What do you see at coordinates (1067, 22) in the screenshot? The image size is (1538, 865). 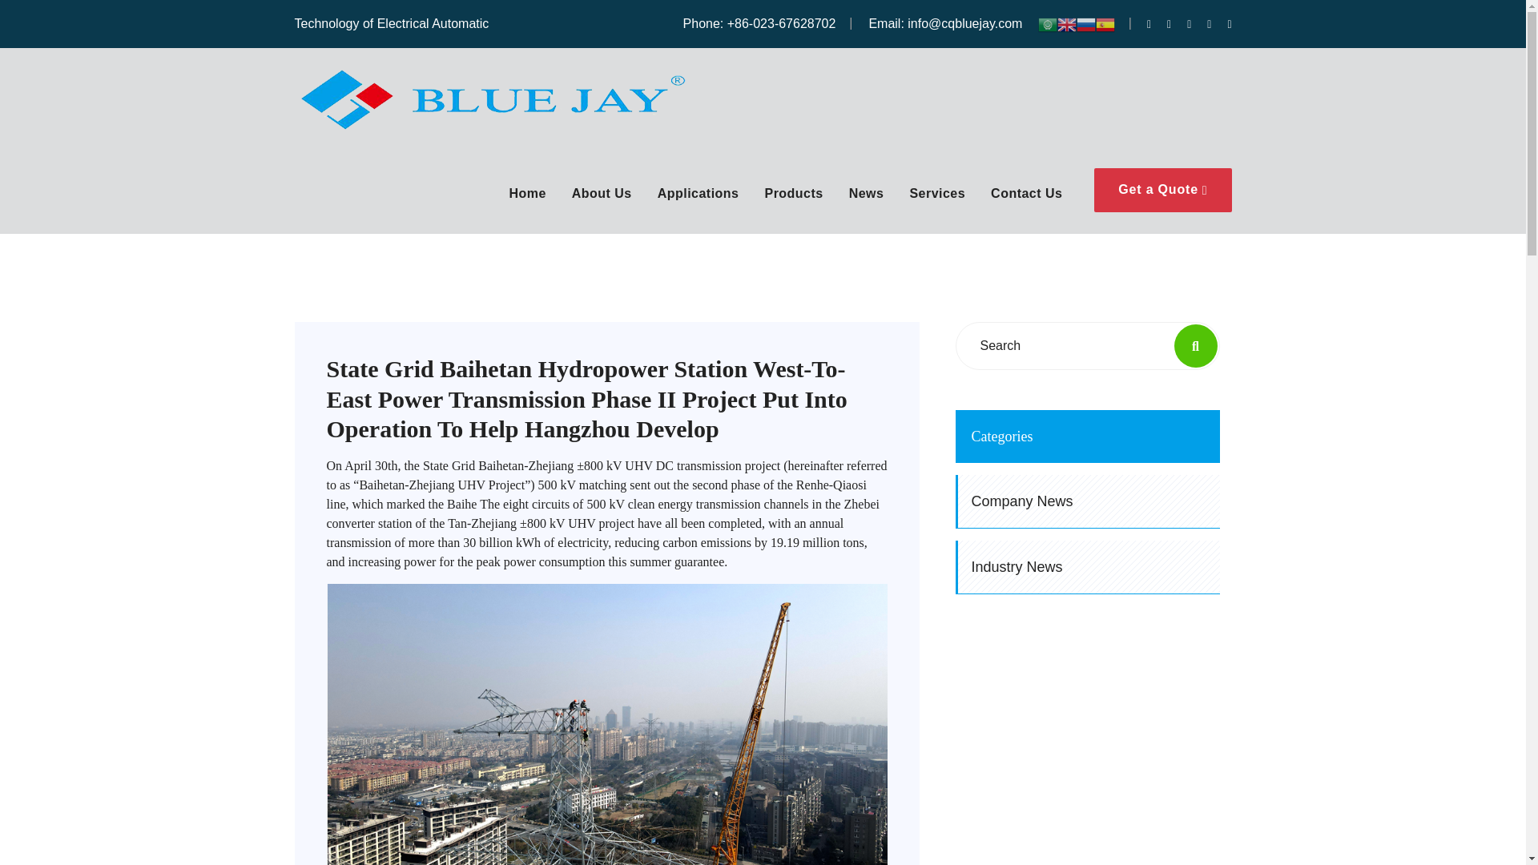 I see `English` at bounding box center [1067, 22].